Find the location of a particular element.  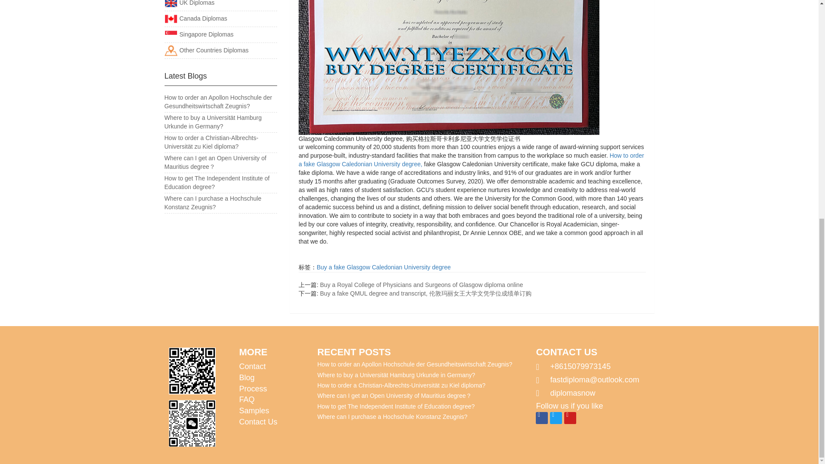

Other Countries Diplomas is located at coordinates (206, 50).